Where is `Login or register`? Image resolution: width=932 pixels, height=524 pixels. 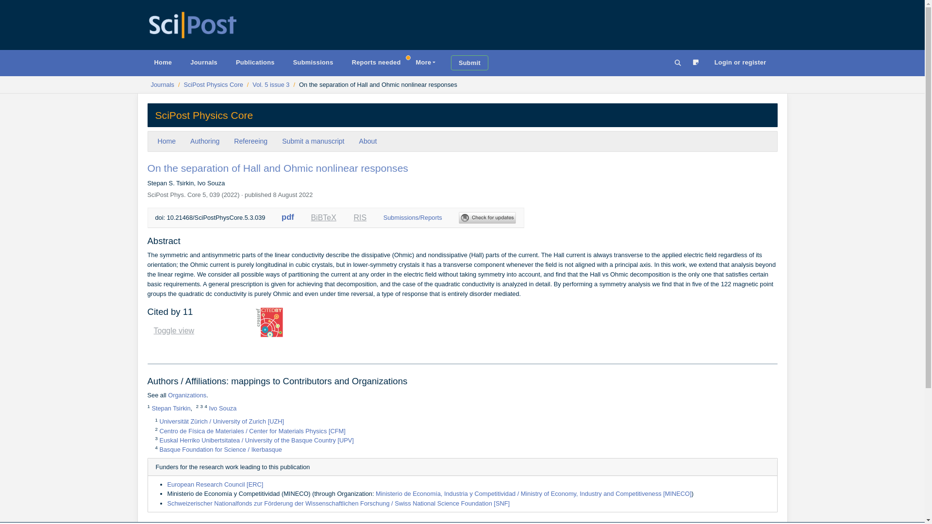
Login or register is located at coordinates (740, 62).